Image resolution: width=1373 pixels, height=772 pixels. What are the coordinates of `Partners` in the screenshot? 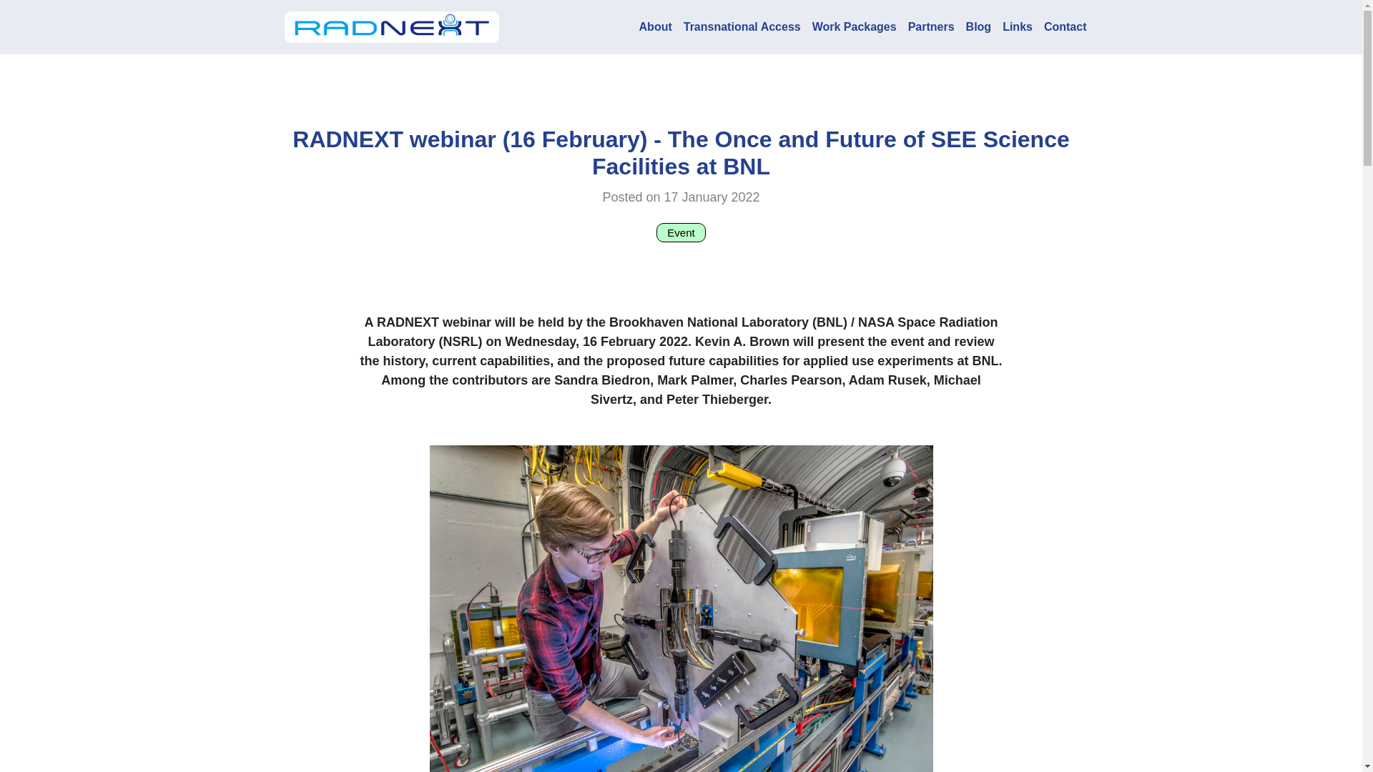 It's located at (931, 27).